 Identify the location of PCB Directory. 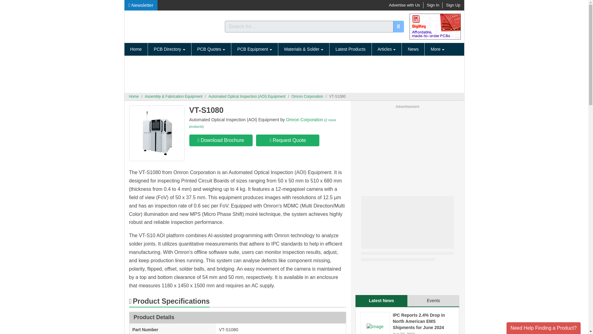
(169, 49).